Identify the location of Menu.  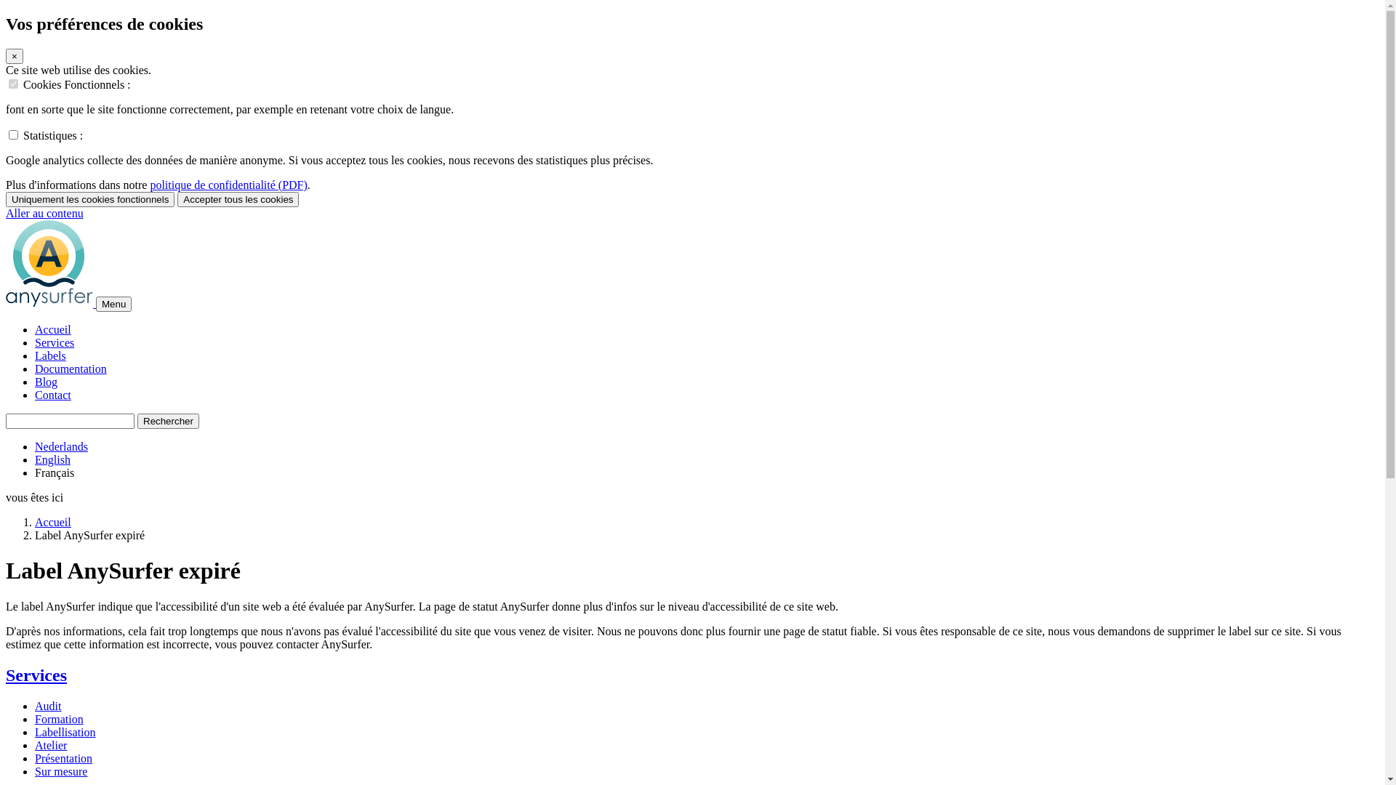
(113, 304).